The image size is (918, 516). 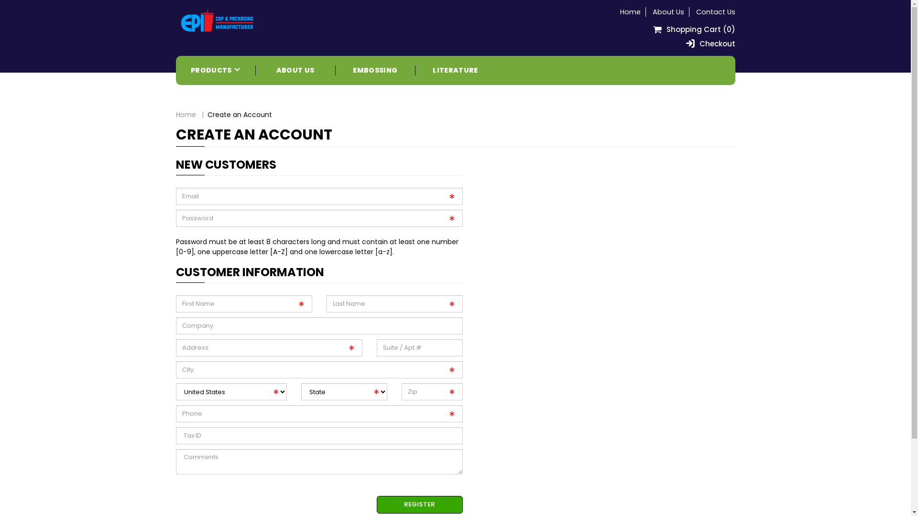 What do you see at coordinates (455, 71) in the screenshot?
I see `LITERATURE` at bounding box center [455, 71].